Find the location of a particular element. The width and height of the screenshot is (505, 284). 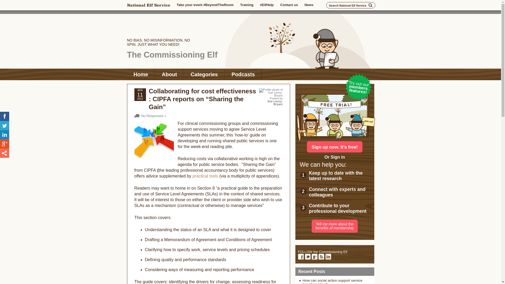

Share via sharethis is located at coordinates (4, 153).